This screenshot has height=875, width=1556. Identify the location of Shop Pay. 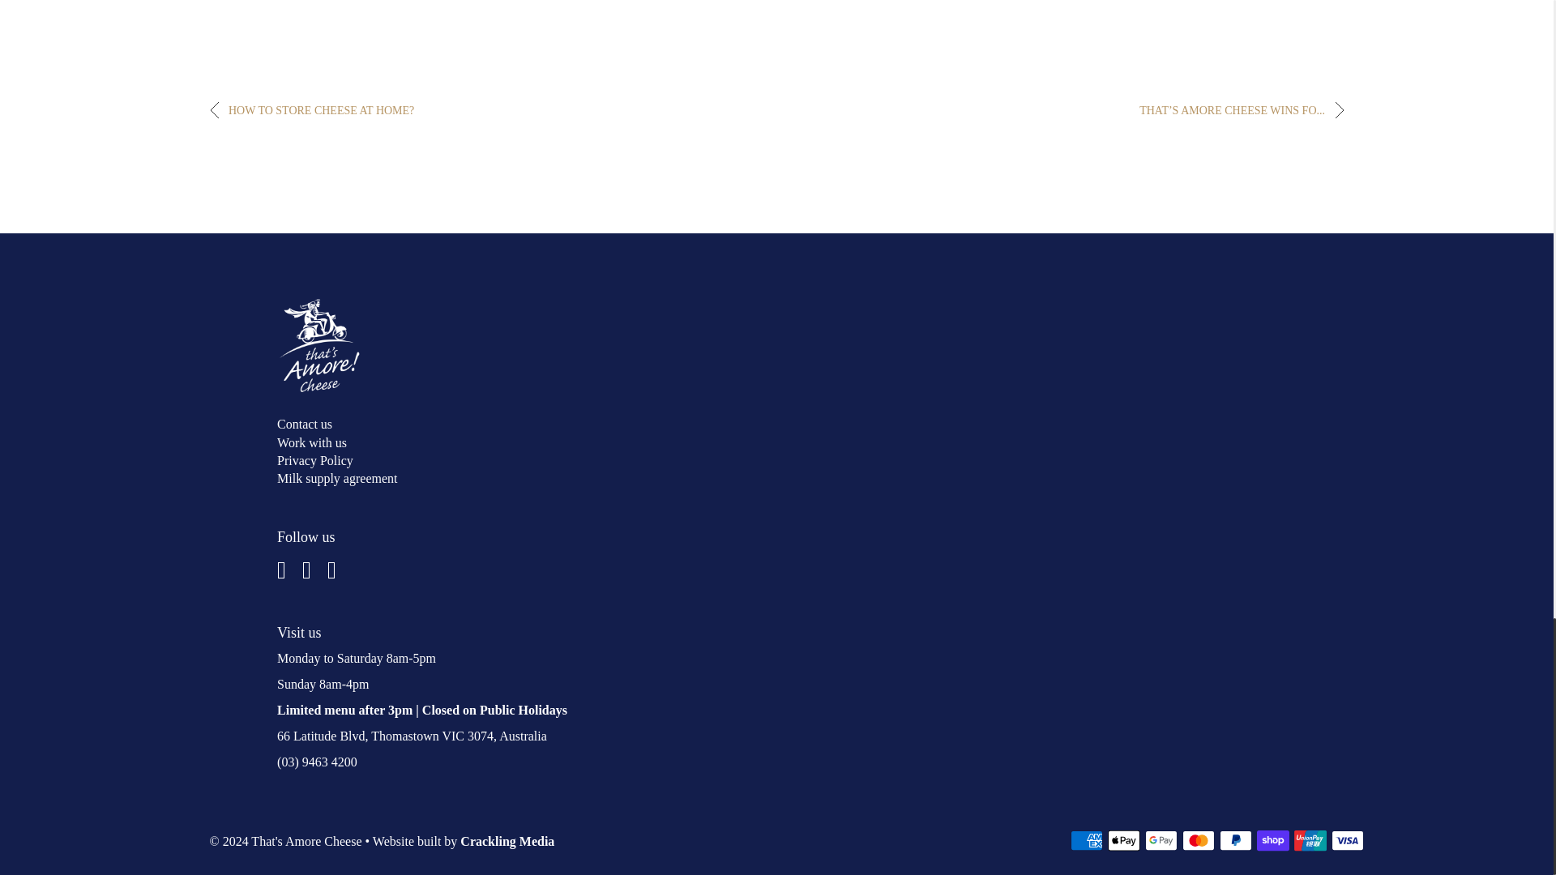
(1273, 839).